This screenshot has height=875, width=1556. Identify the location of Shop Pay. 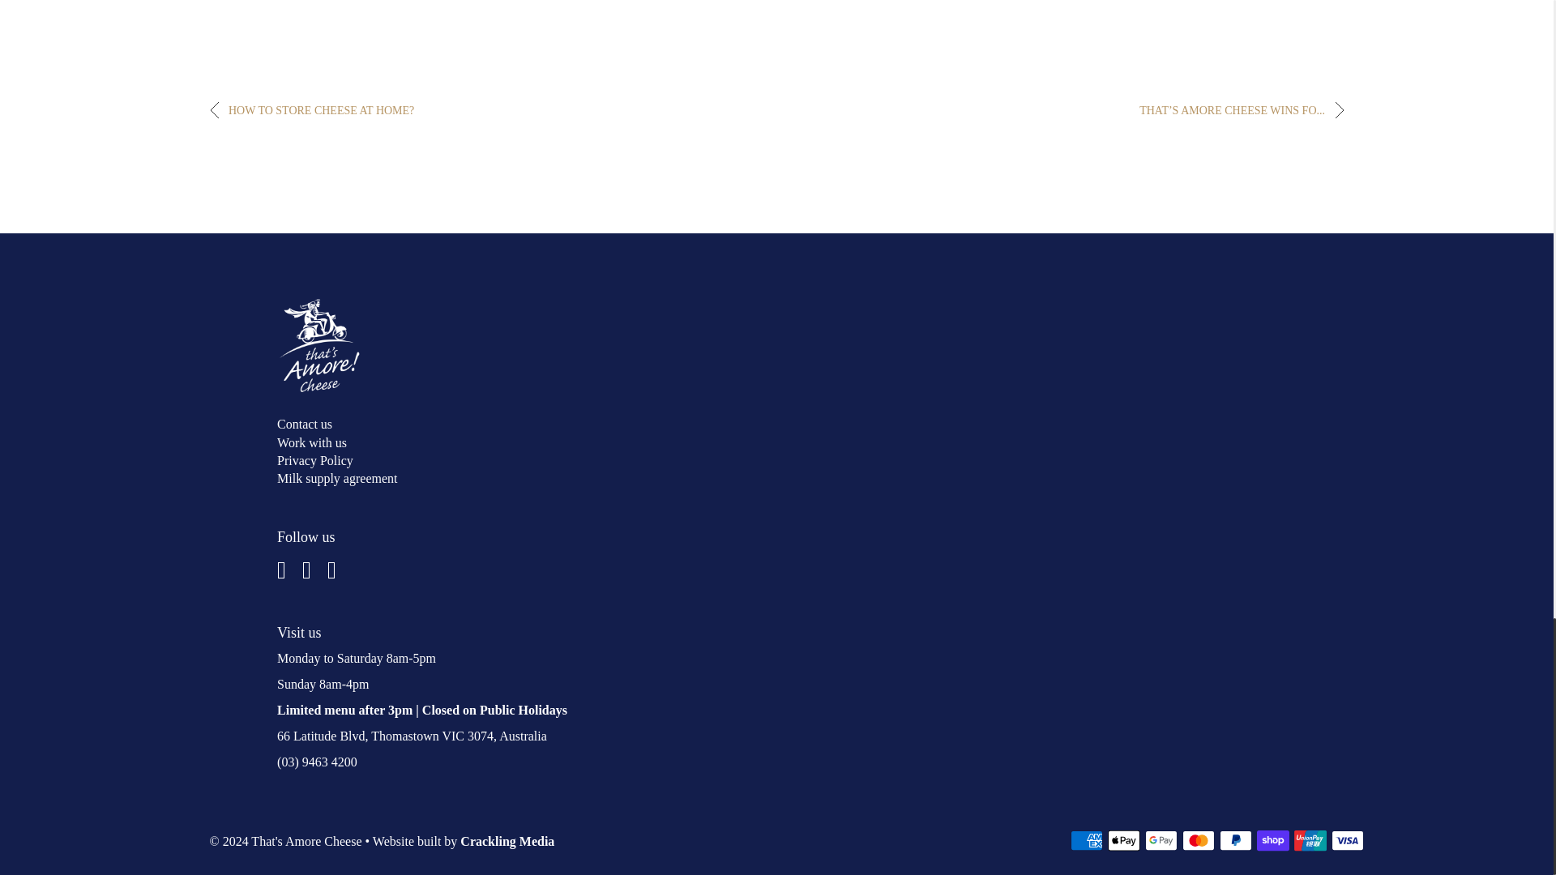
(1273, 839).